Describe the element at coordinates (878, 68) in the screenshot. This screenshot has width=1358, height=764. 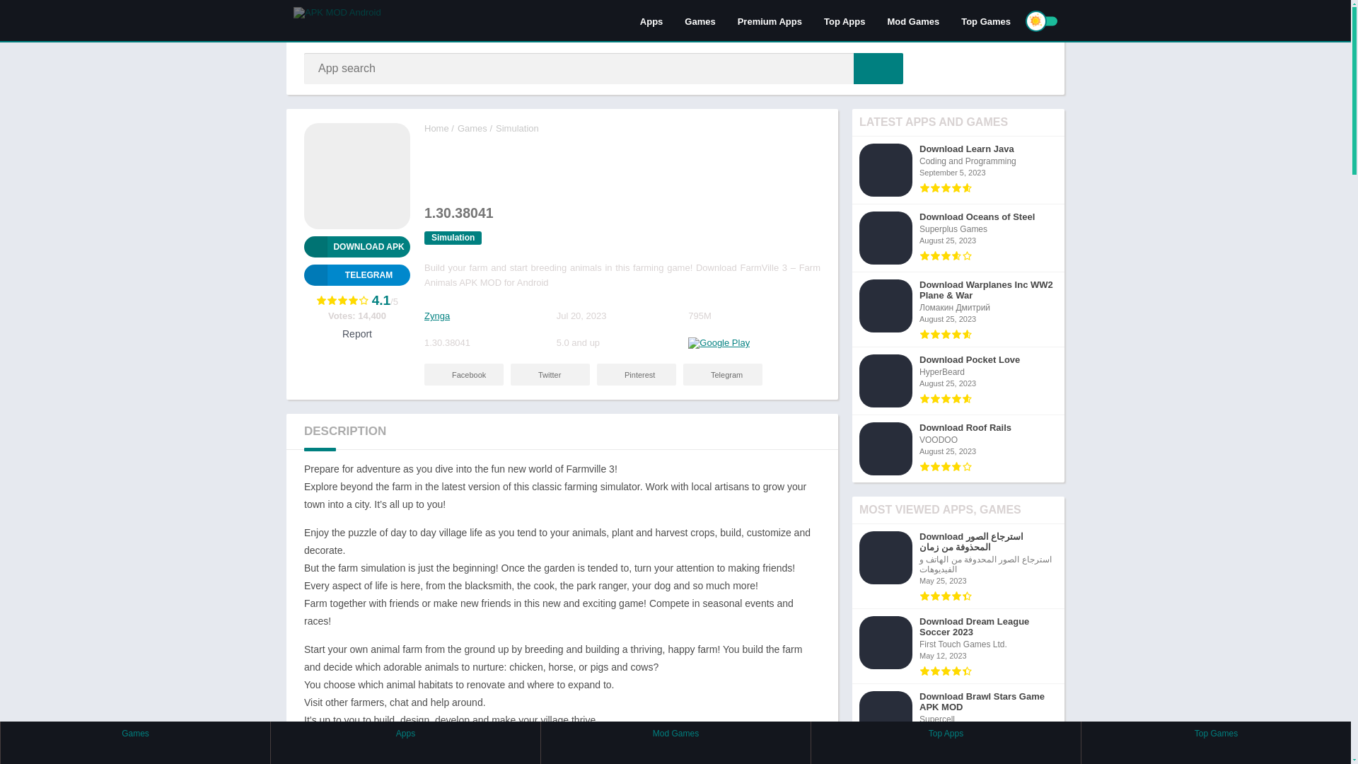
I see `App search` at that location.